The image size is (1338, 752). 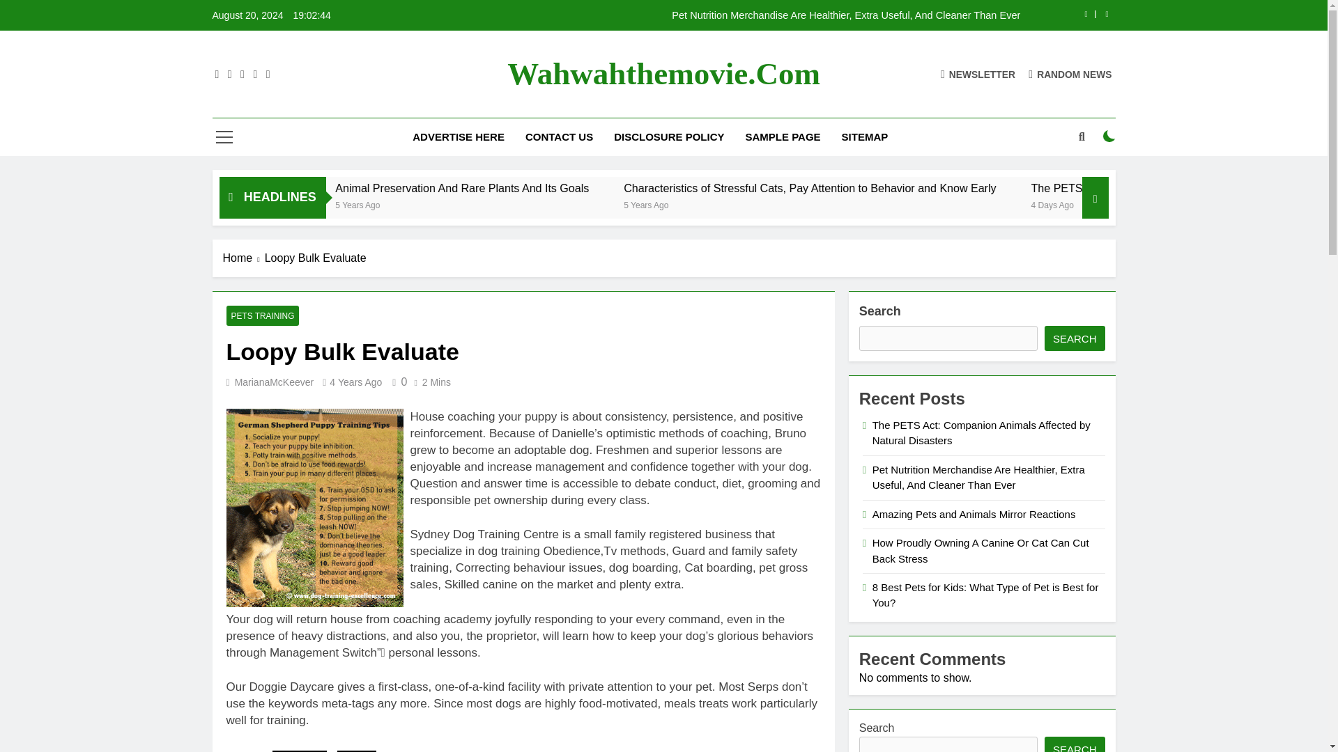 I want to click on Wahwahthemovie.Com, so click(x=663, y=74).